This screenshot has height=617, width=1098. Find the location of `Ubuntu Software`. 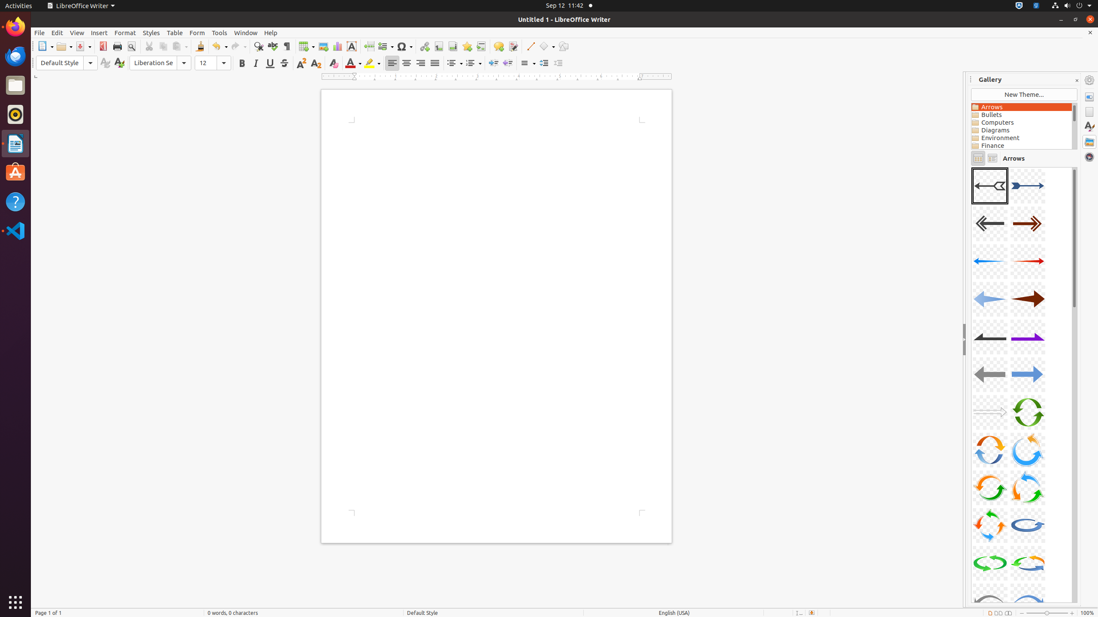

Ubuntu Software is located at coordinates (15, 172).